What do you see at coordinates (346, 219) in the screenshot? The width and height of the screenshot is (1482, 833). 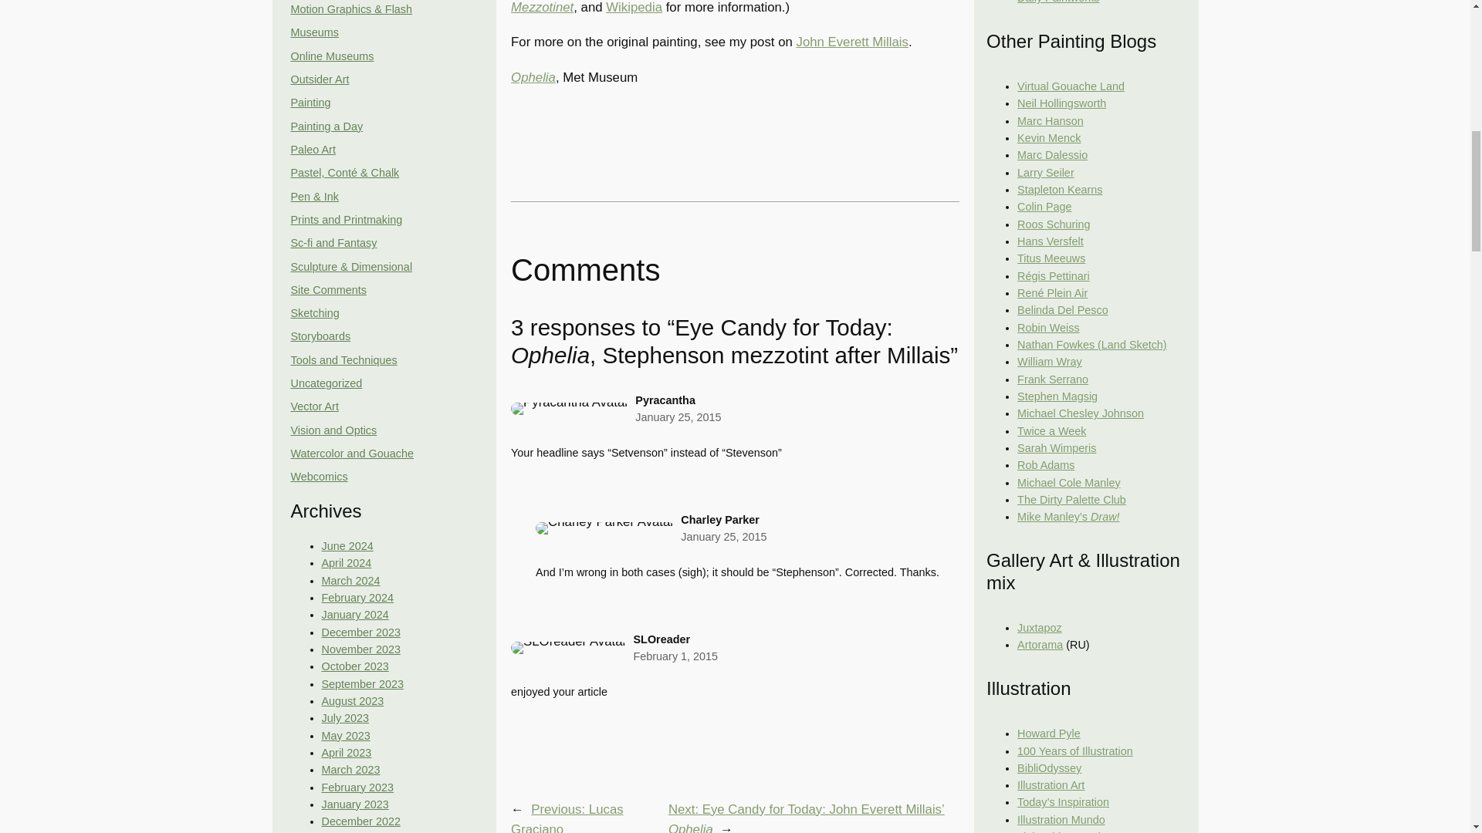 I see `Prints and Printmaking` at bounding box center [346, 219].